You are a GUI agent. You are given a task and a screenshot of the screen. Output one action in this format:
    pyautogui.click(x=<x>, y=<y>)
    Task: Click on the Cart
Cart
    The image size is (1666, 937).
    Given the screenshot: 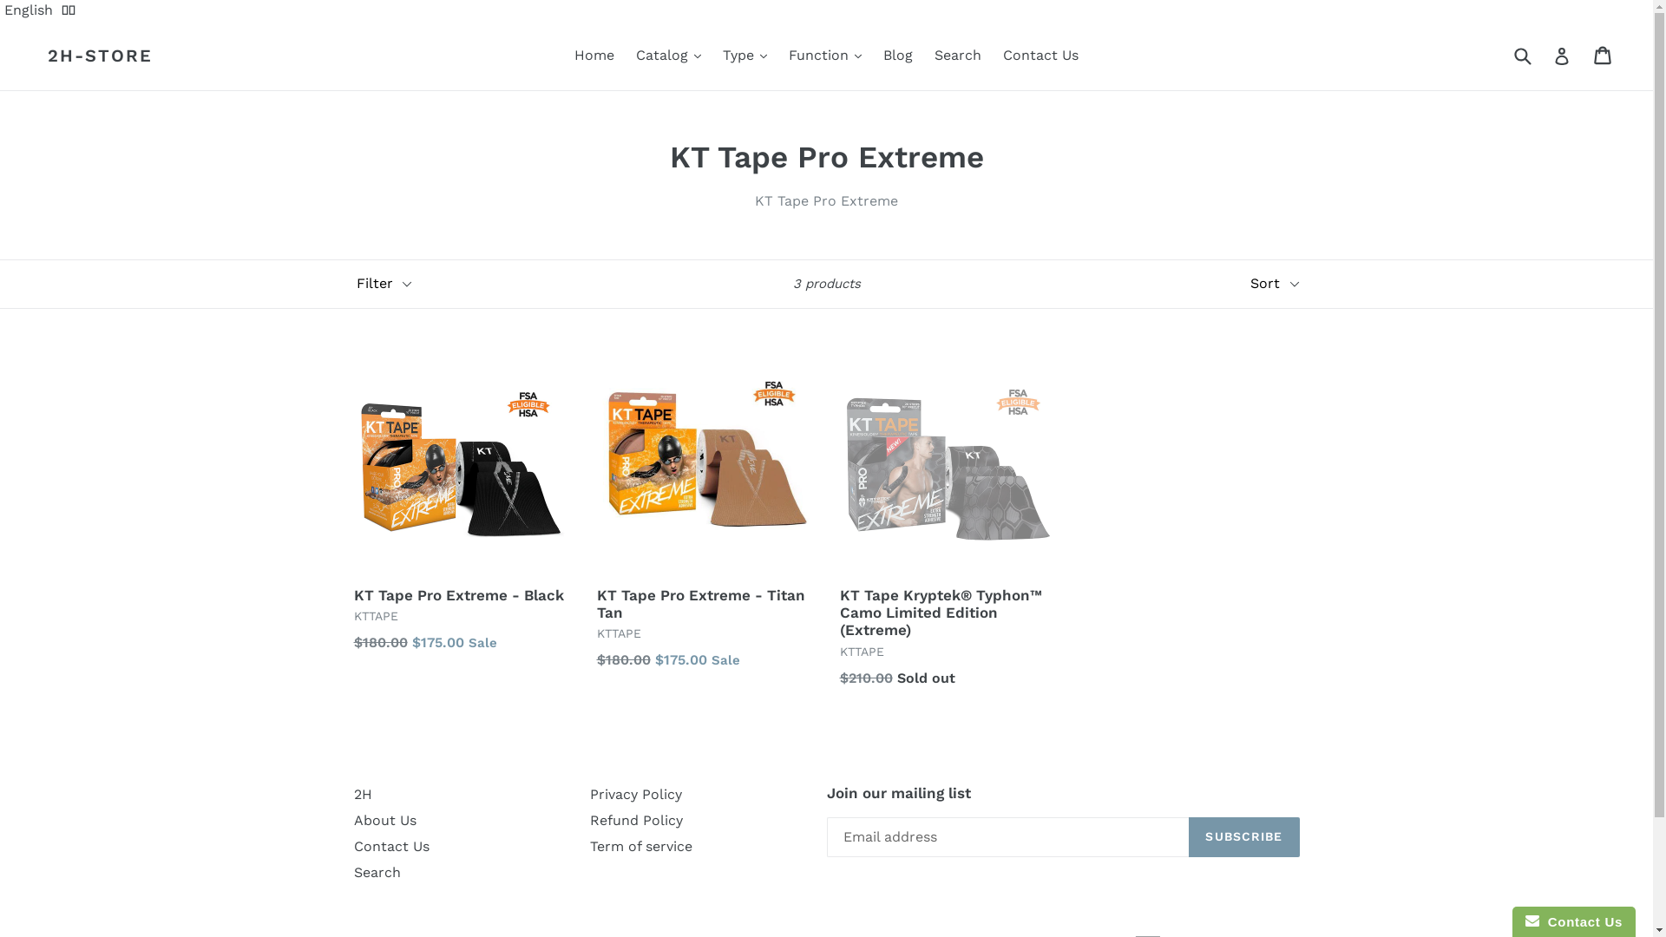 What is the action you would take?
    pyautogui.click(x=1604, y=56)
    